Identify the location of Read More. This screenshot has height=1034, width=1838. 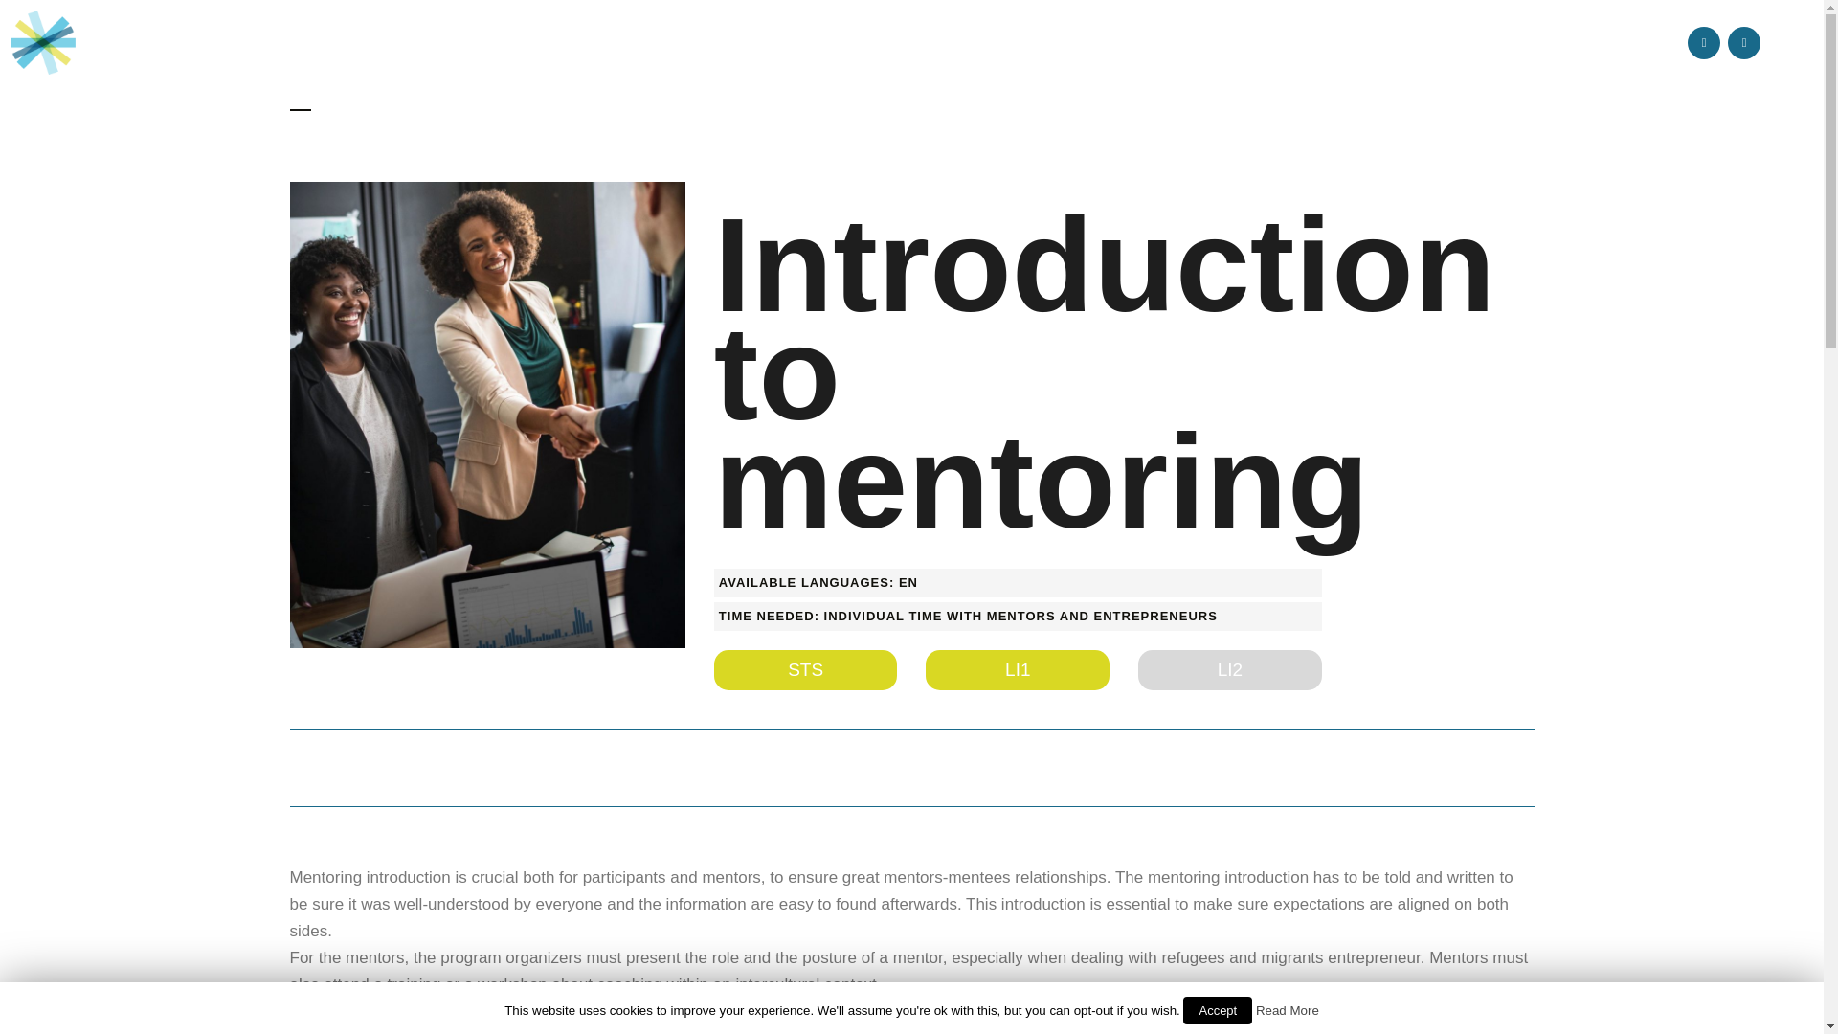
(1287, 1009).